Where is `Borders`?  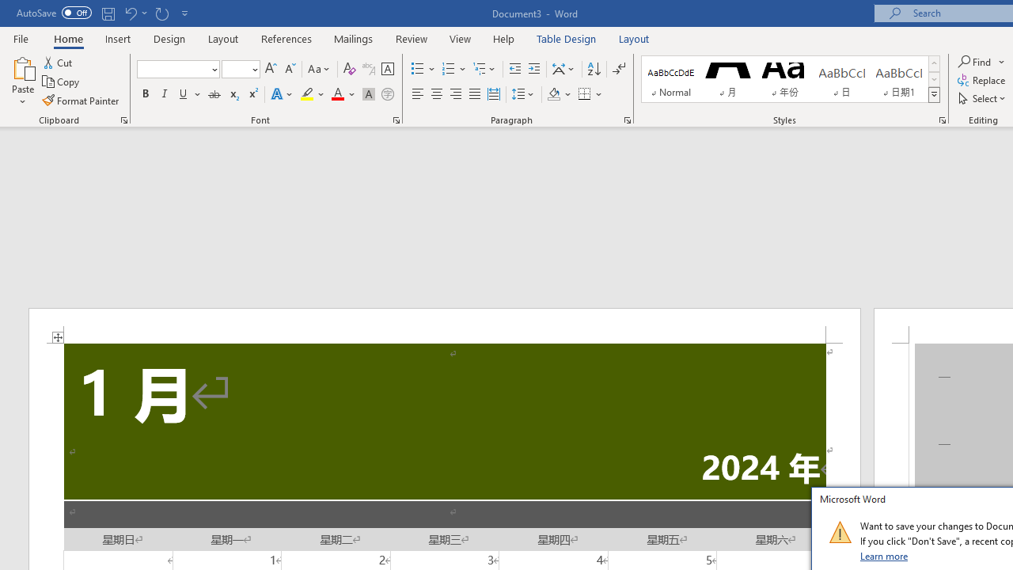 Borders is located at coordinates (585, 95).